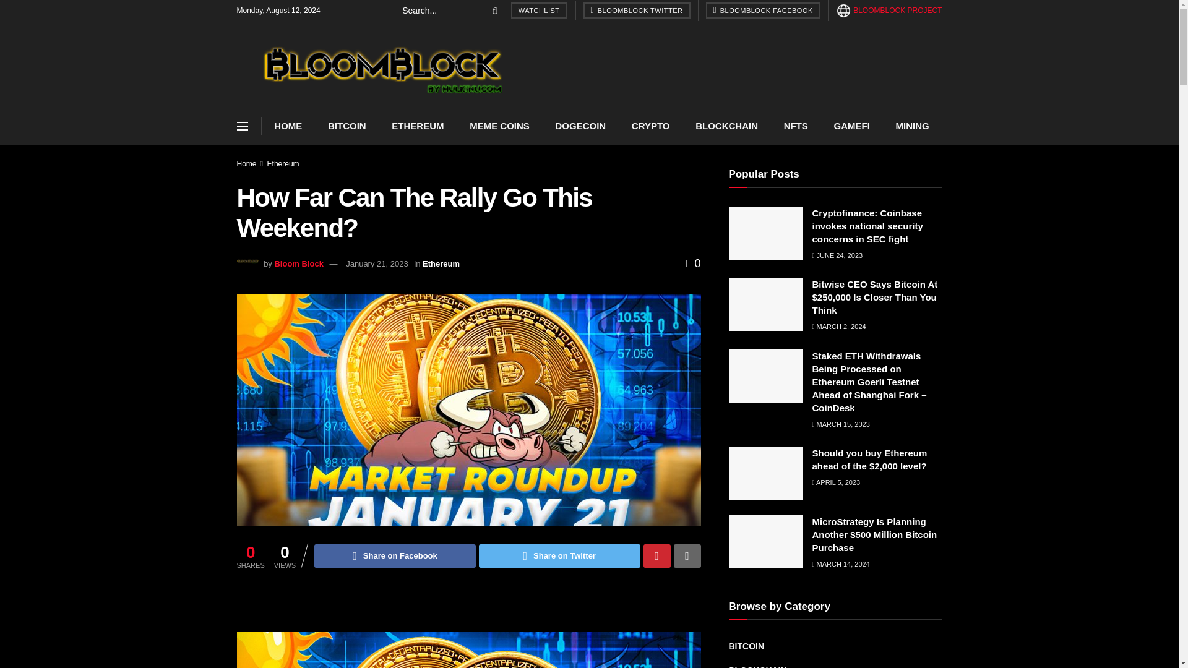 This screenshot has height=668, width=1188. I want to click on BITCOIN, so click(346, 126).